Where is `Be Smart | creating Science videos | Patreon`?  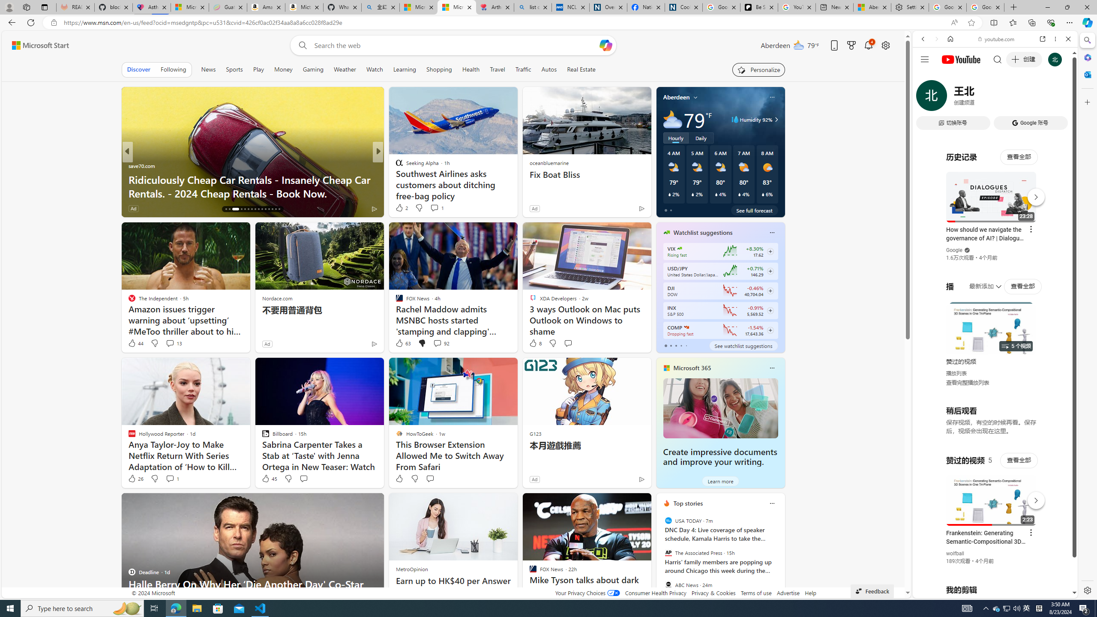
Be Smart | creating Science videos | Patreon is located at coordinates (758, 7).